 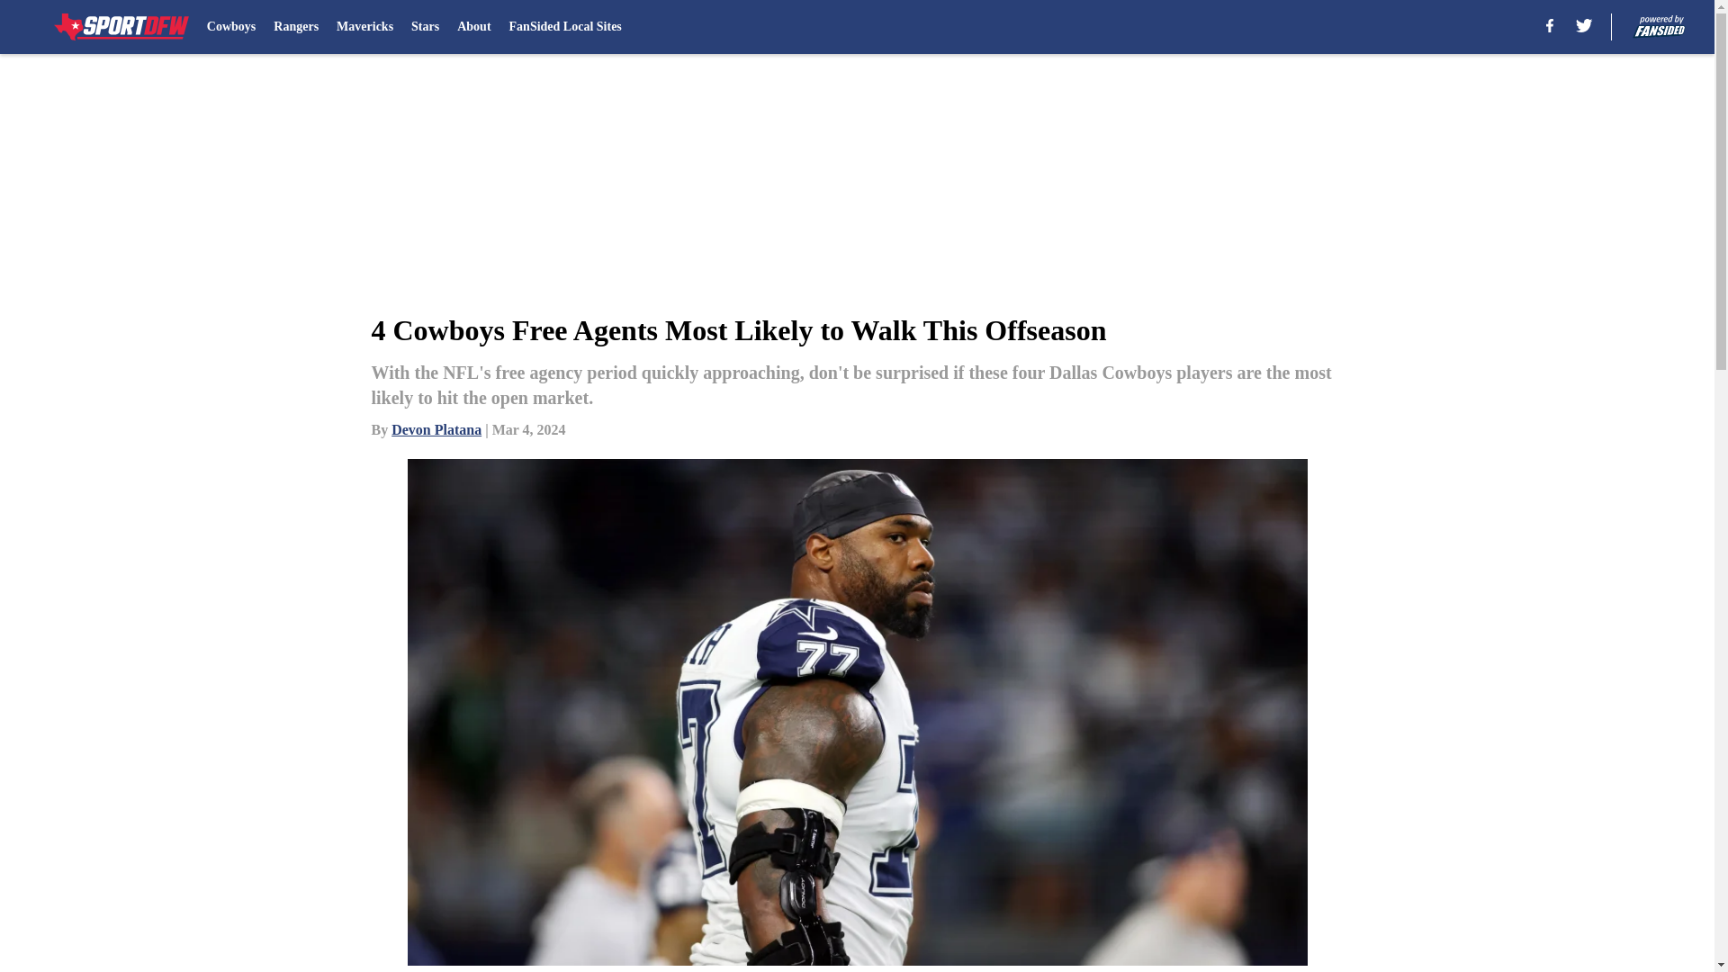 What do you see at coordinates (565, 27) in the screenshot?
I see `FanSided Local Sites` at bounding box center [565, 27].